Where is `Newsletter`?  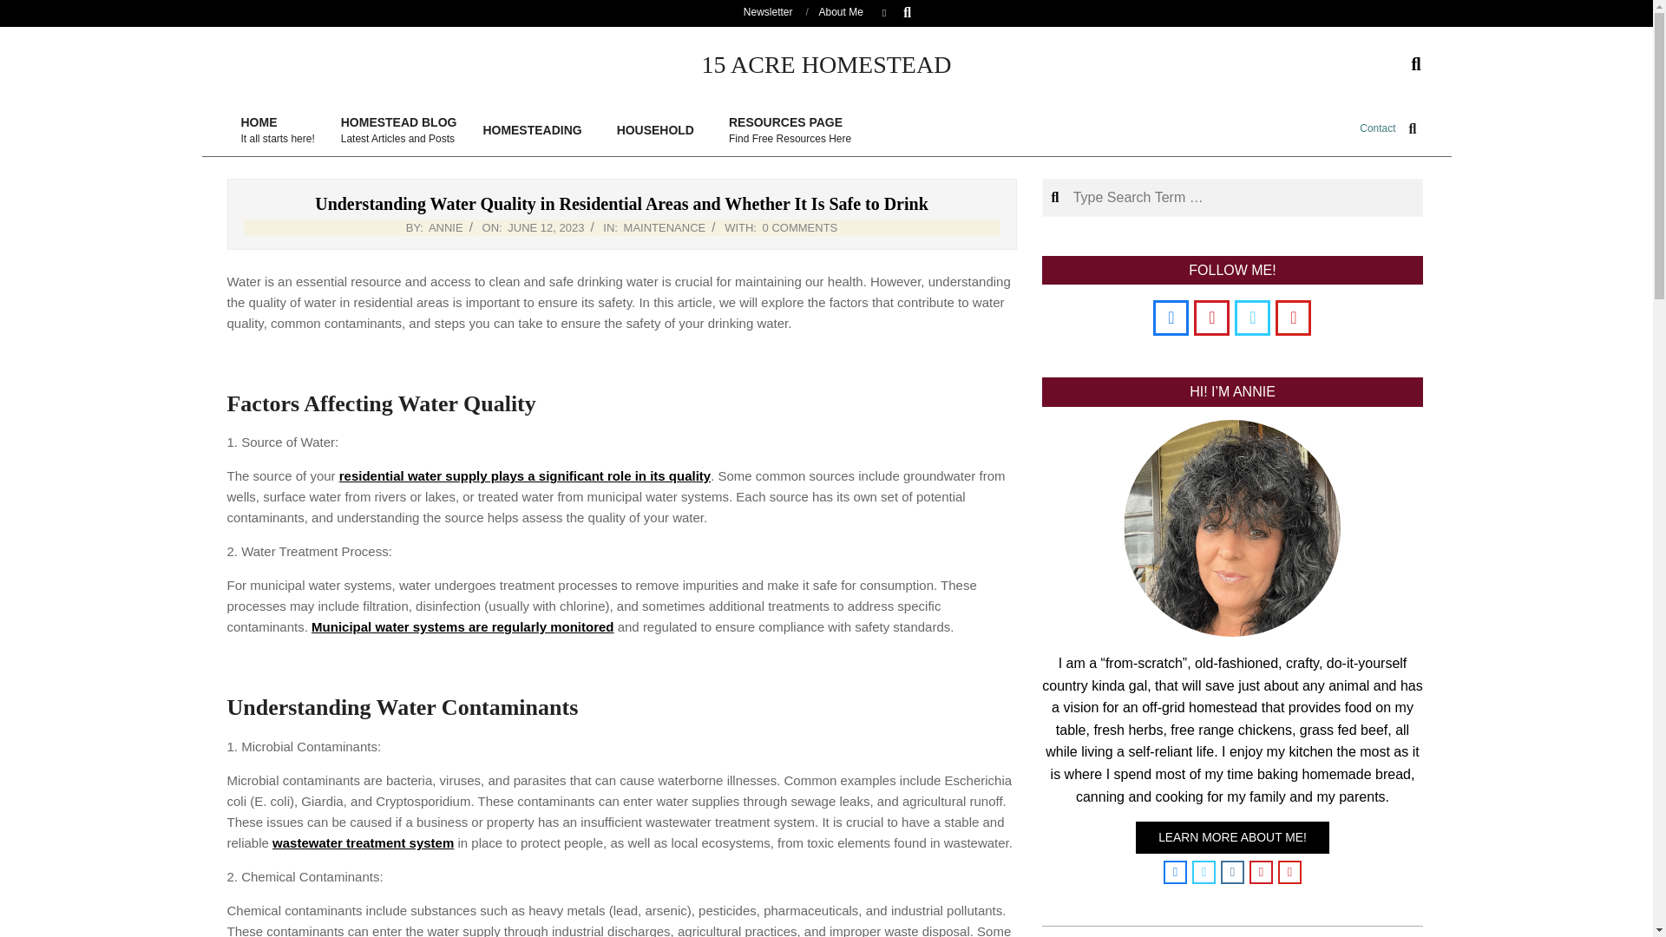
Newsletter is located at coordinates (24, 9).